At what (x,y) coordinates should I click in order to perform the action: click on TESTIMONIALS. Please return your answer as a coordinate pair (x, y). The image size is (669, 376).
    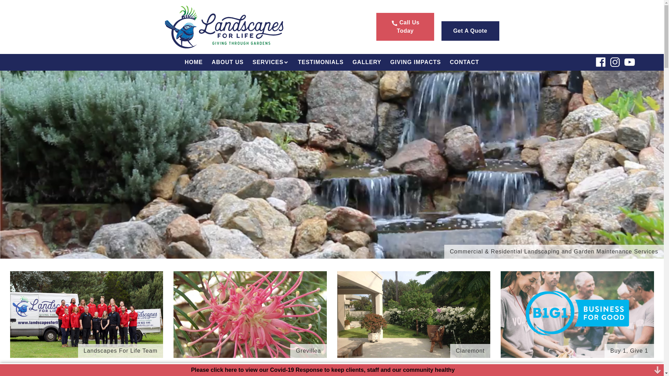
    Looking at the image, I should click on (321, 62).